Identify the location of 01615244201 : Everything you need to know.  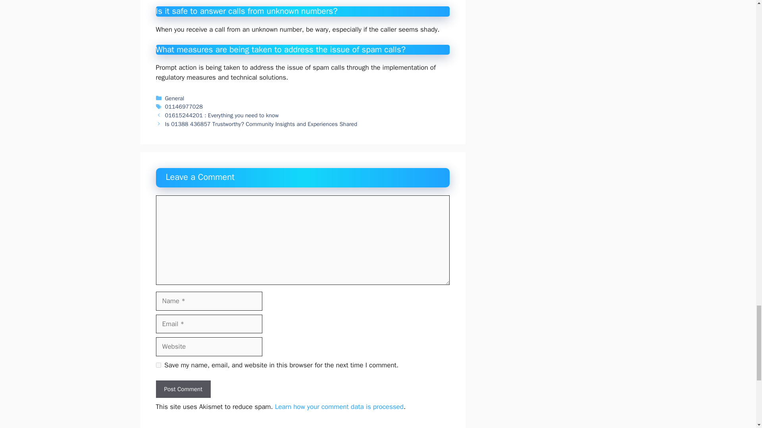
(222, 115).